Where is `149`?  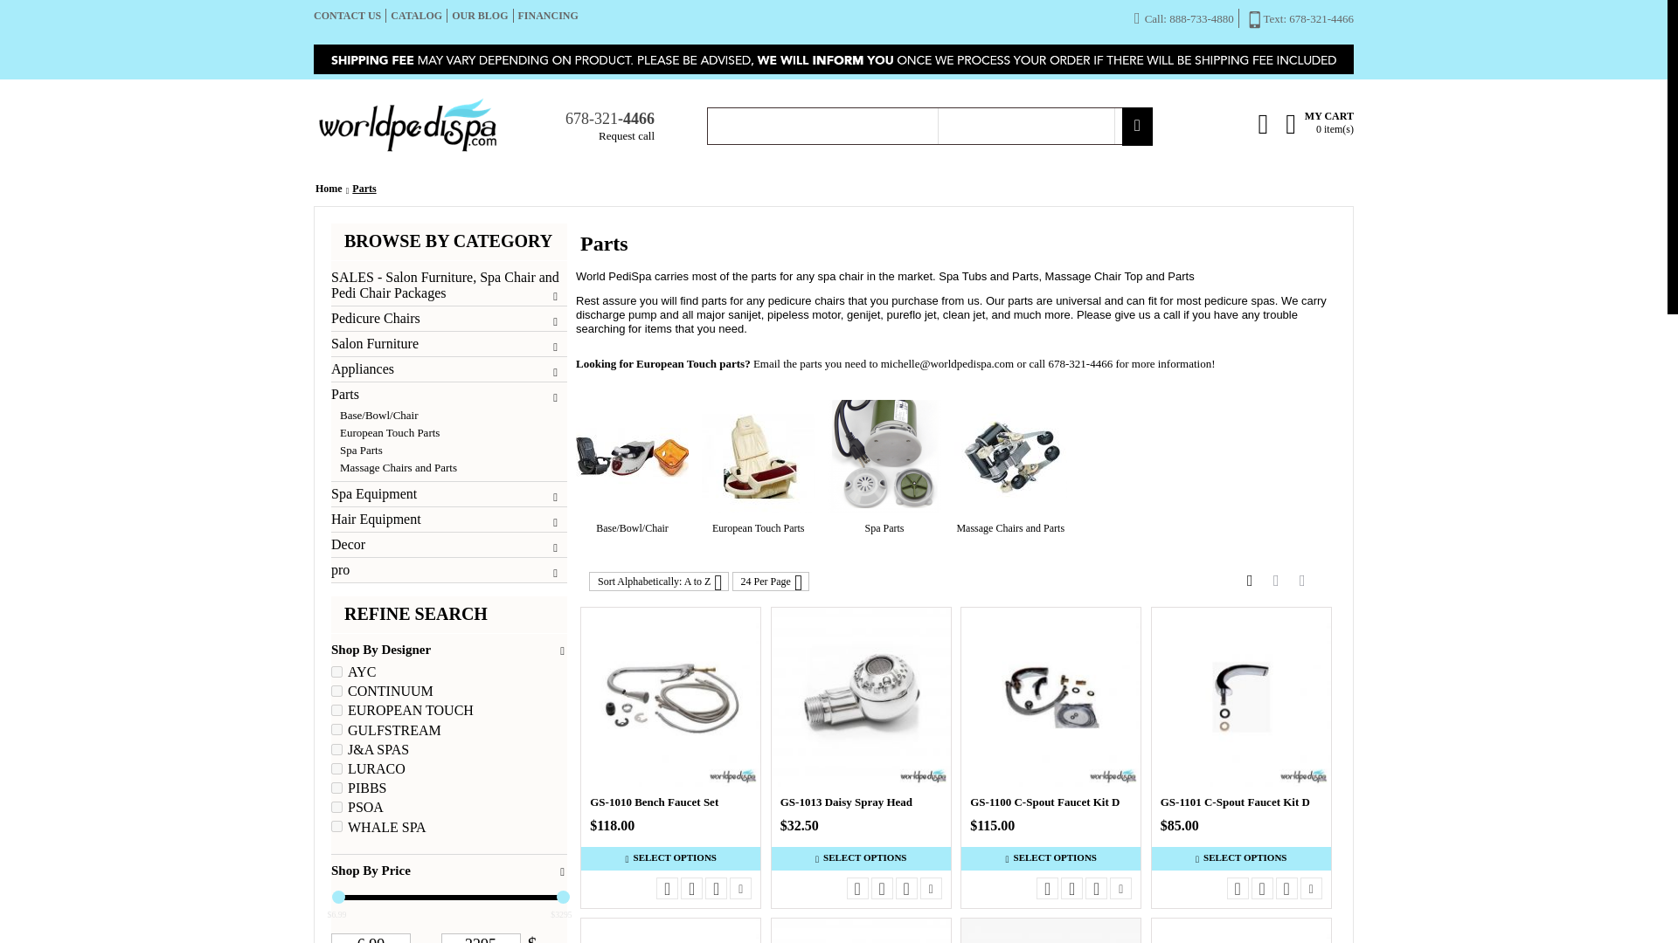 149 is located at coordinates (336, 788).